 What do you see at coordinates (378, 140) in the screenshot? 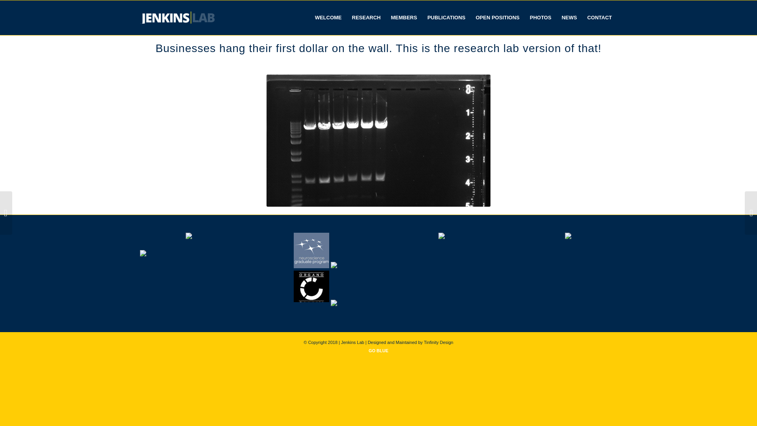
I see `First-Data` at bounding box center [378, 140].